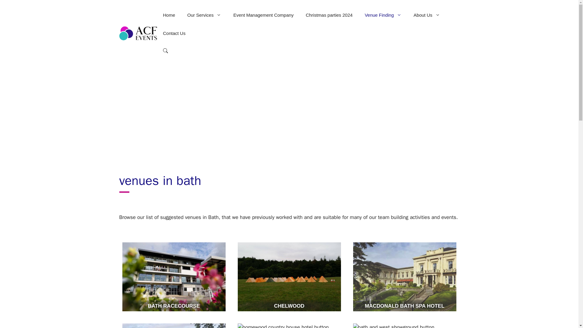 The height and width of the screenshot is (328, 583). Describe the element at coordinates (383, 15) in the screenshot. I see `Venue Finding` at that location.